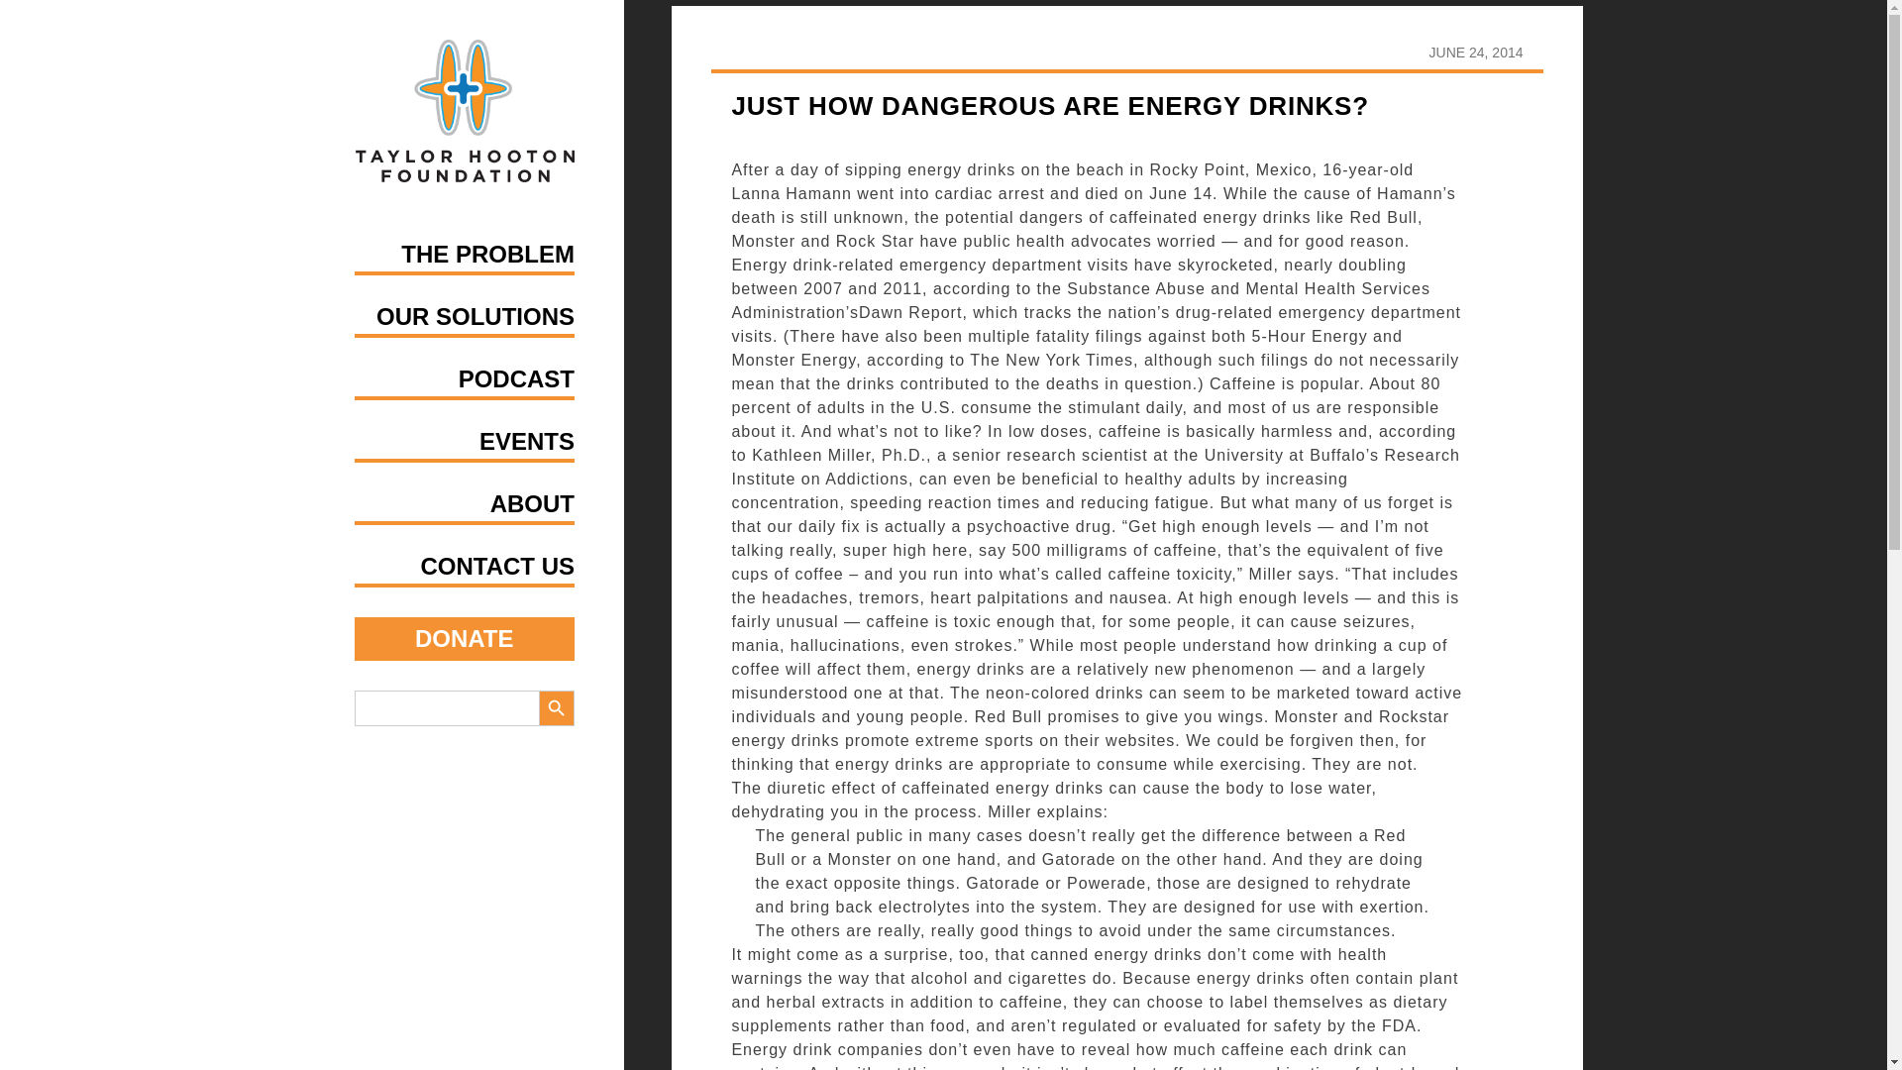  Describe the element at coordinates (792, 27) in the screenshot. I see `Go to Taylor Hooton Foundation.` at that location.